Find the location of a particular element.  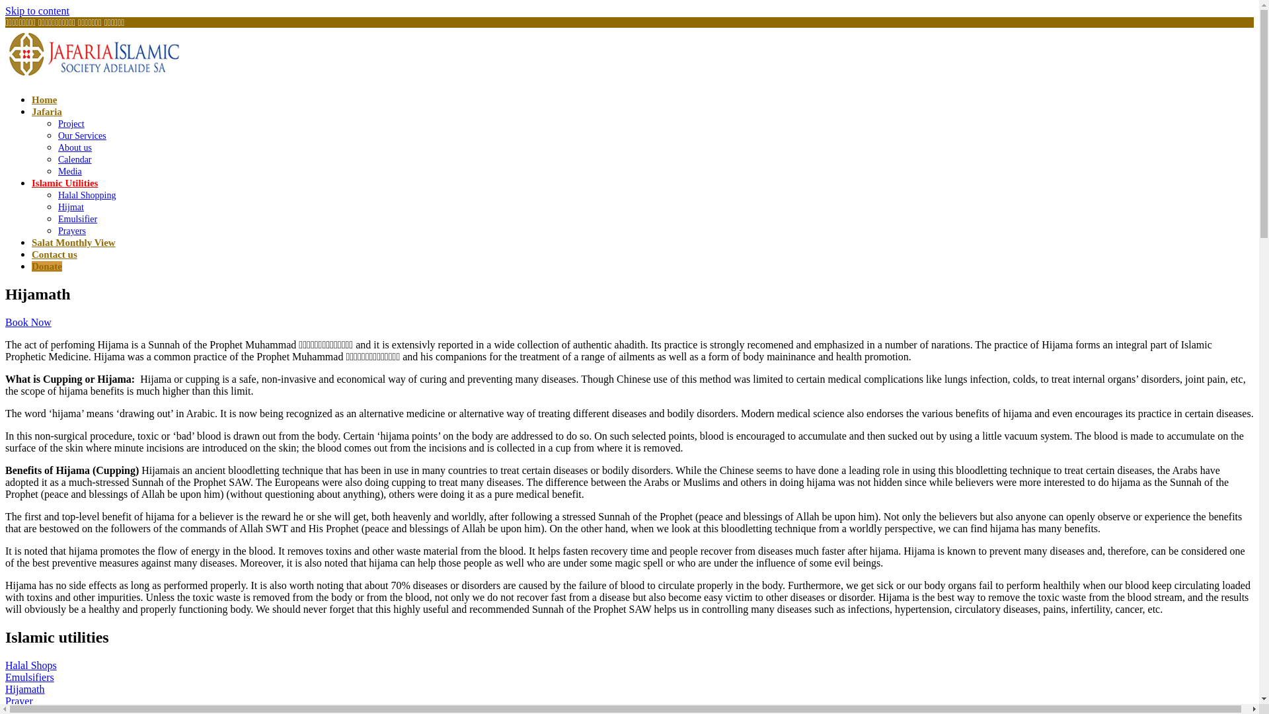

About us is located at coordinates (75, 148).